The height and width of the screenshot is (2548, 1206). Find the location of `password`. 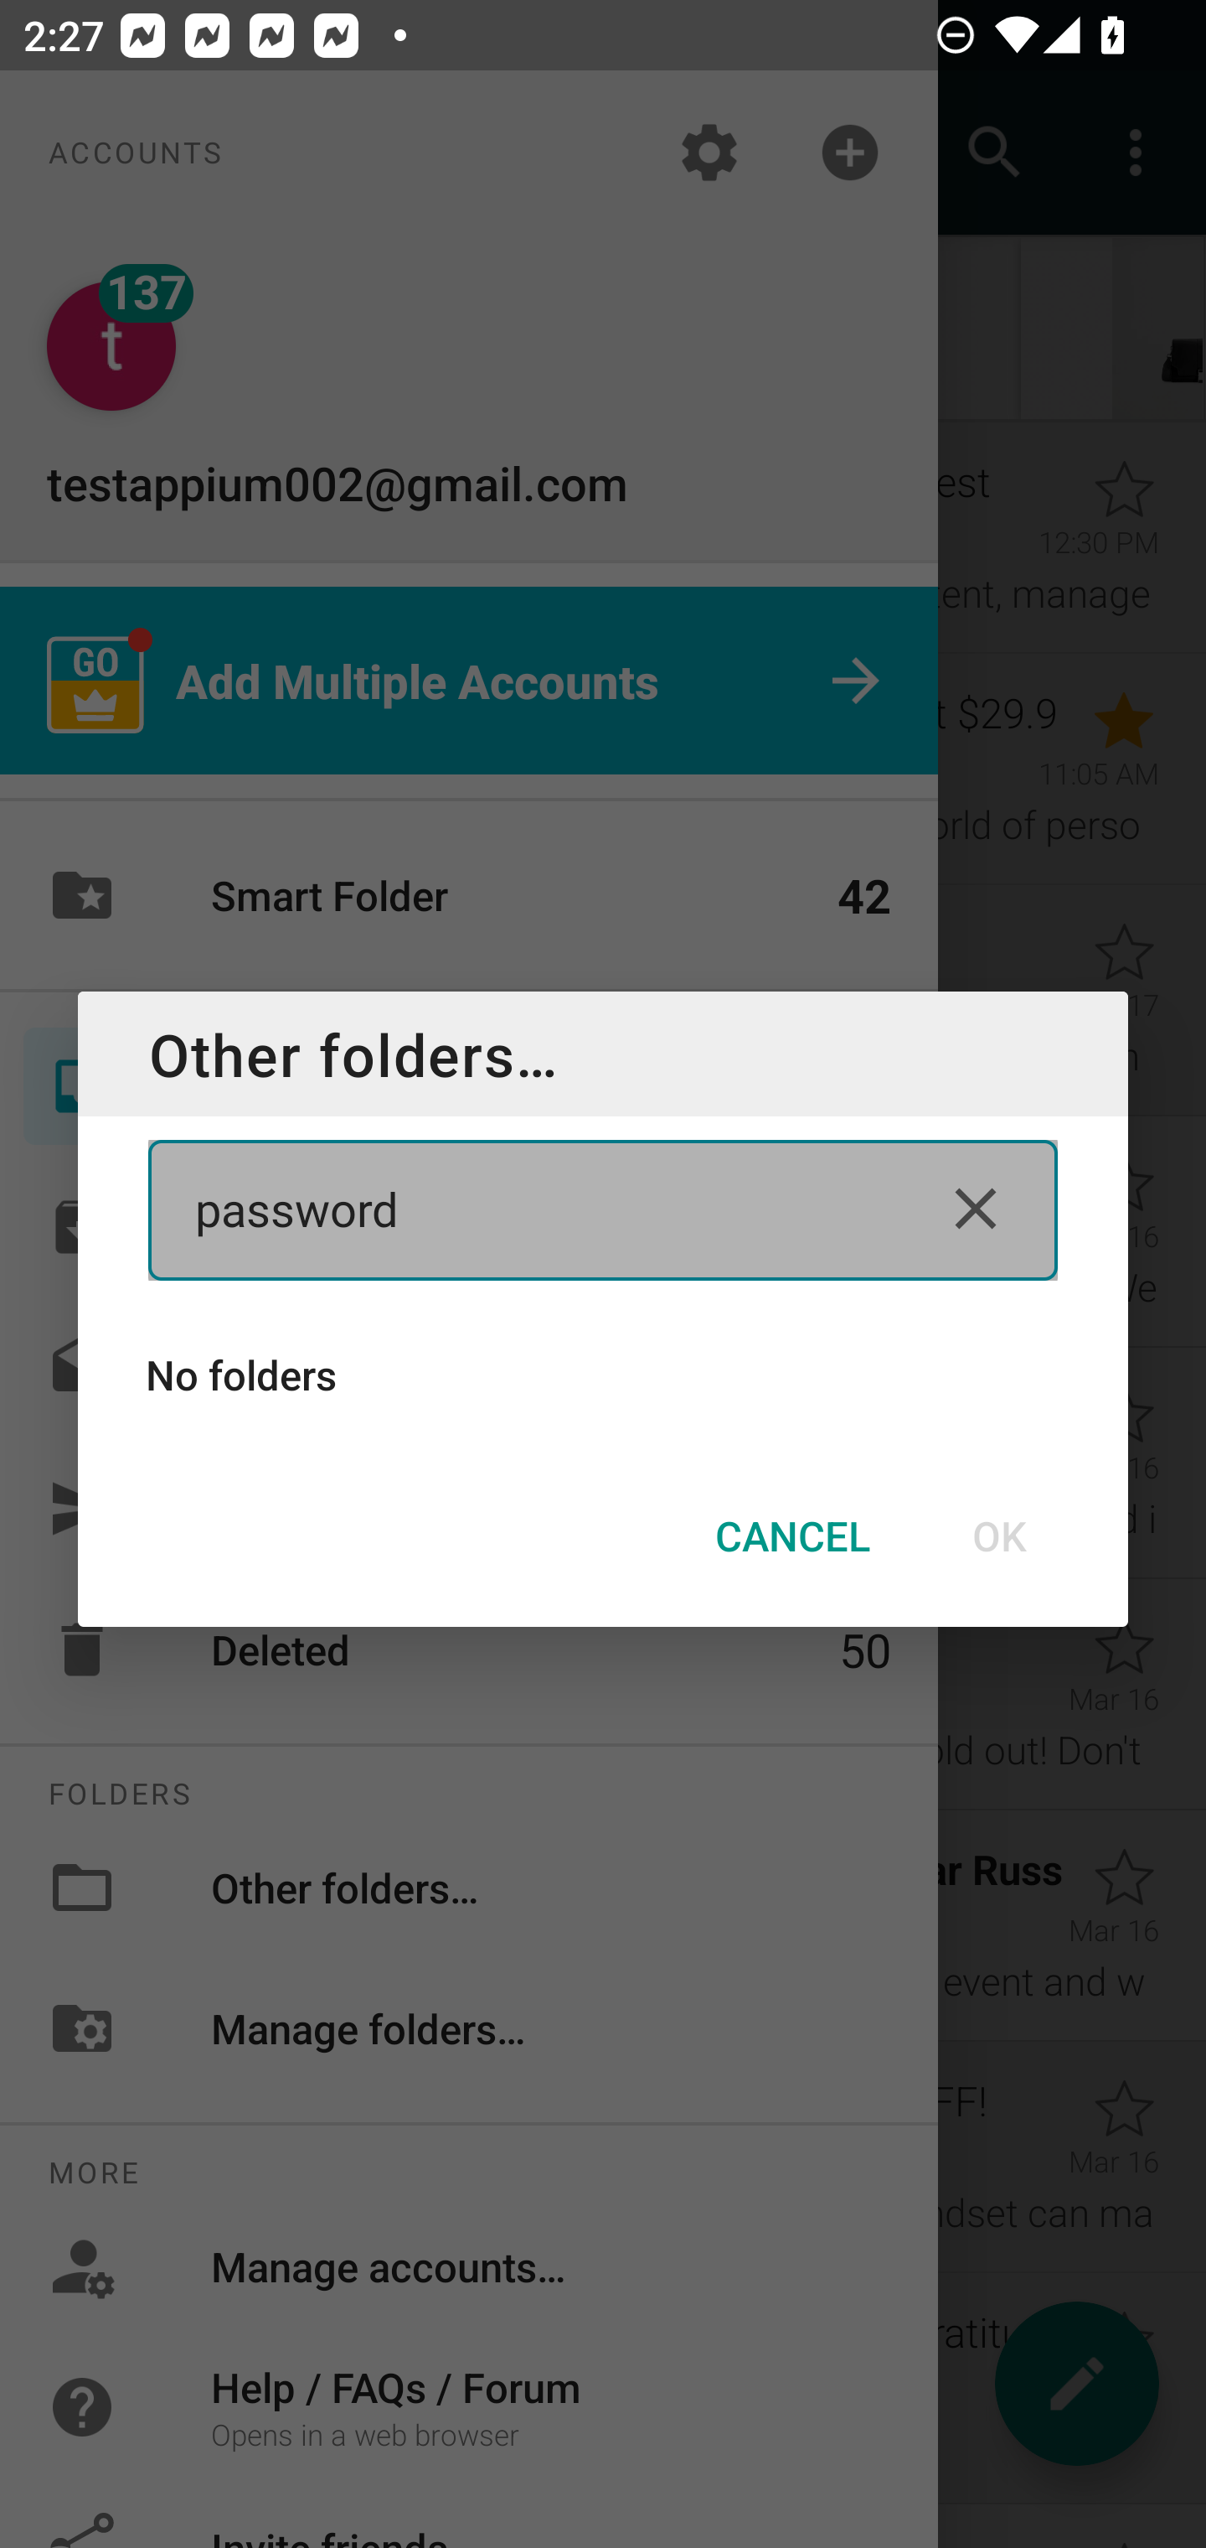

password is located at coordinates (544, 1209).